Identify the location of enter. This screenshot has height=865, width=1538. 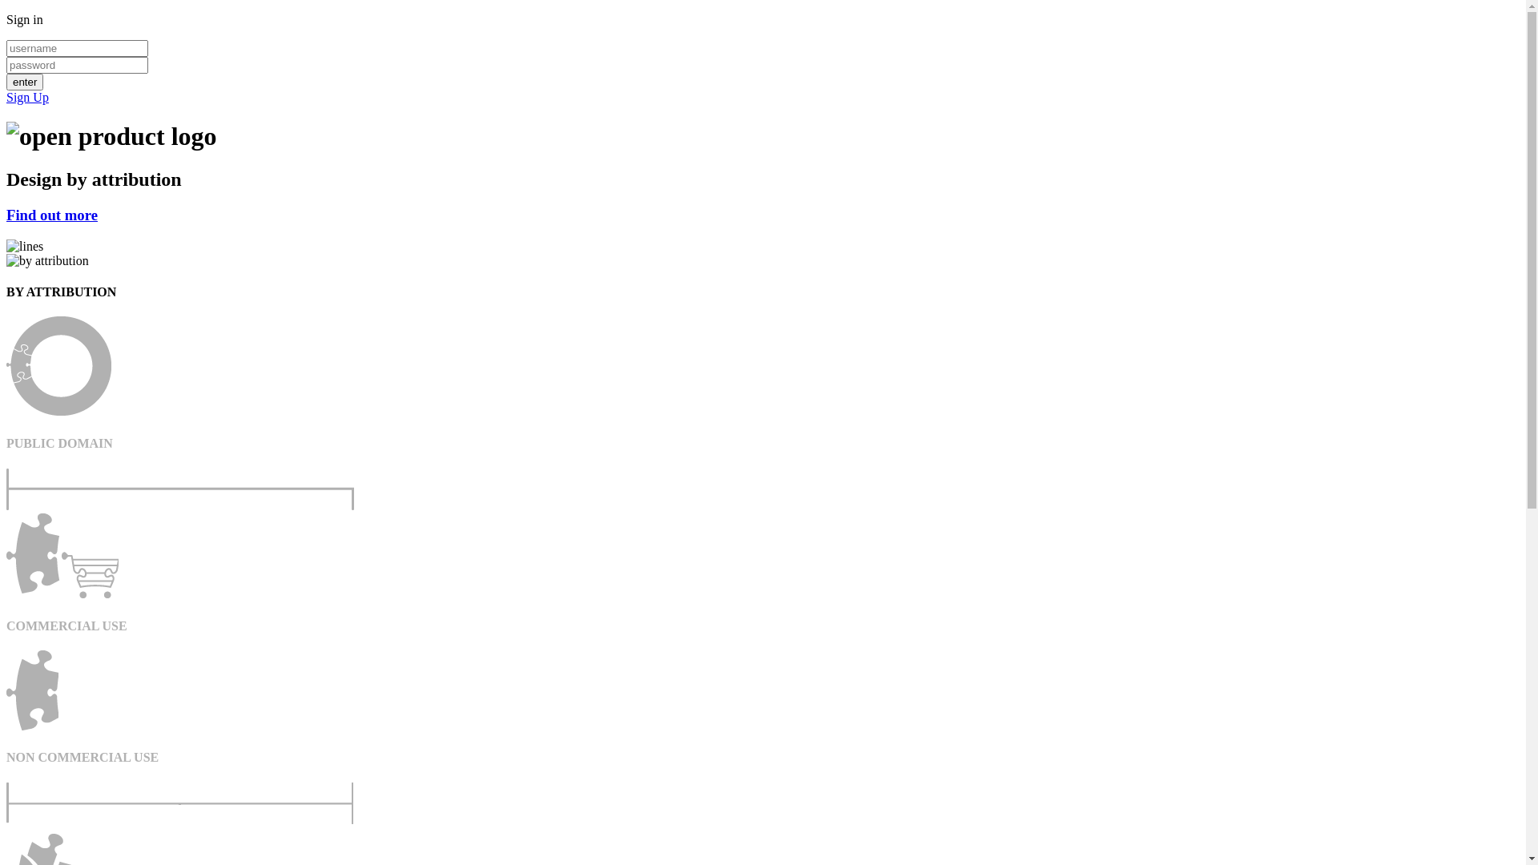
(25, 82).